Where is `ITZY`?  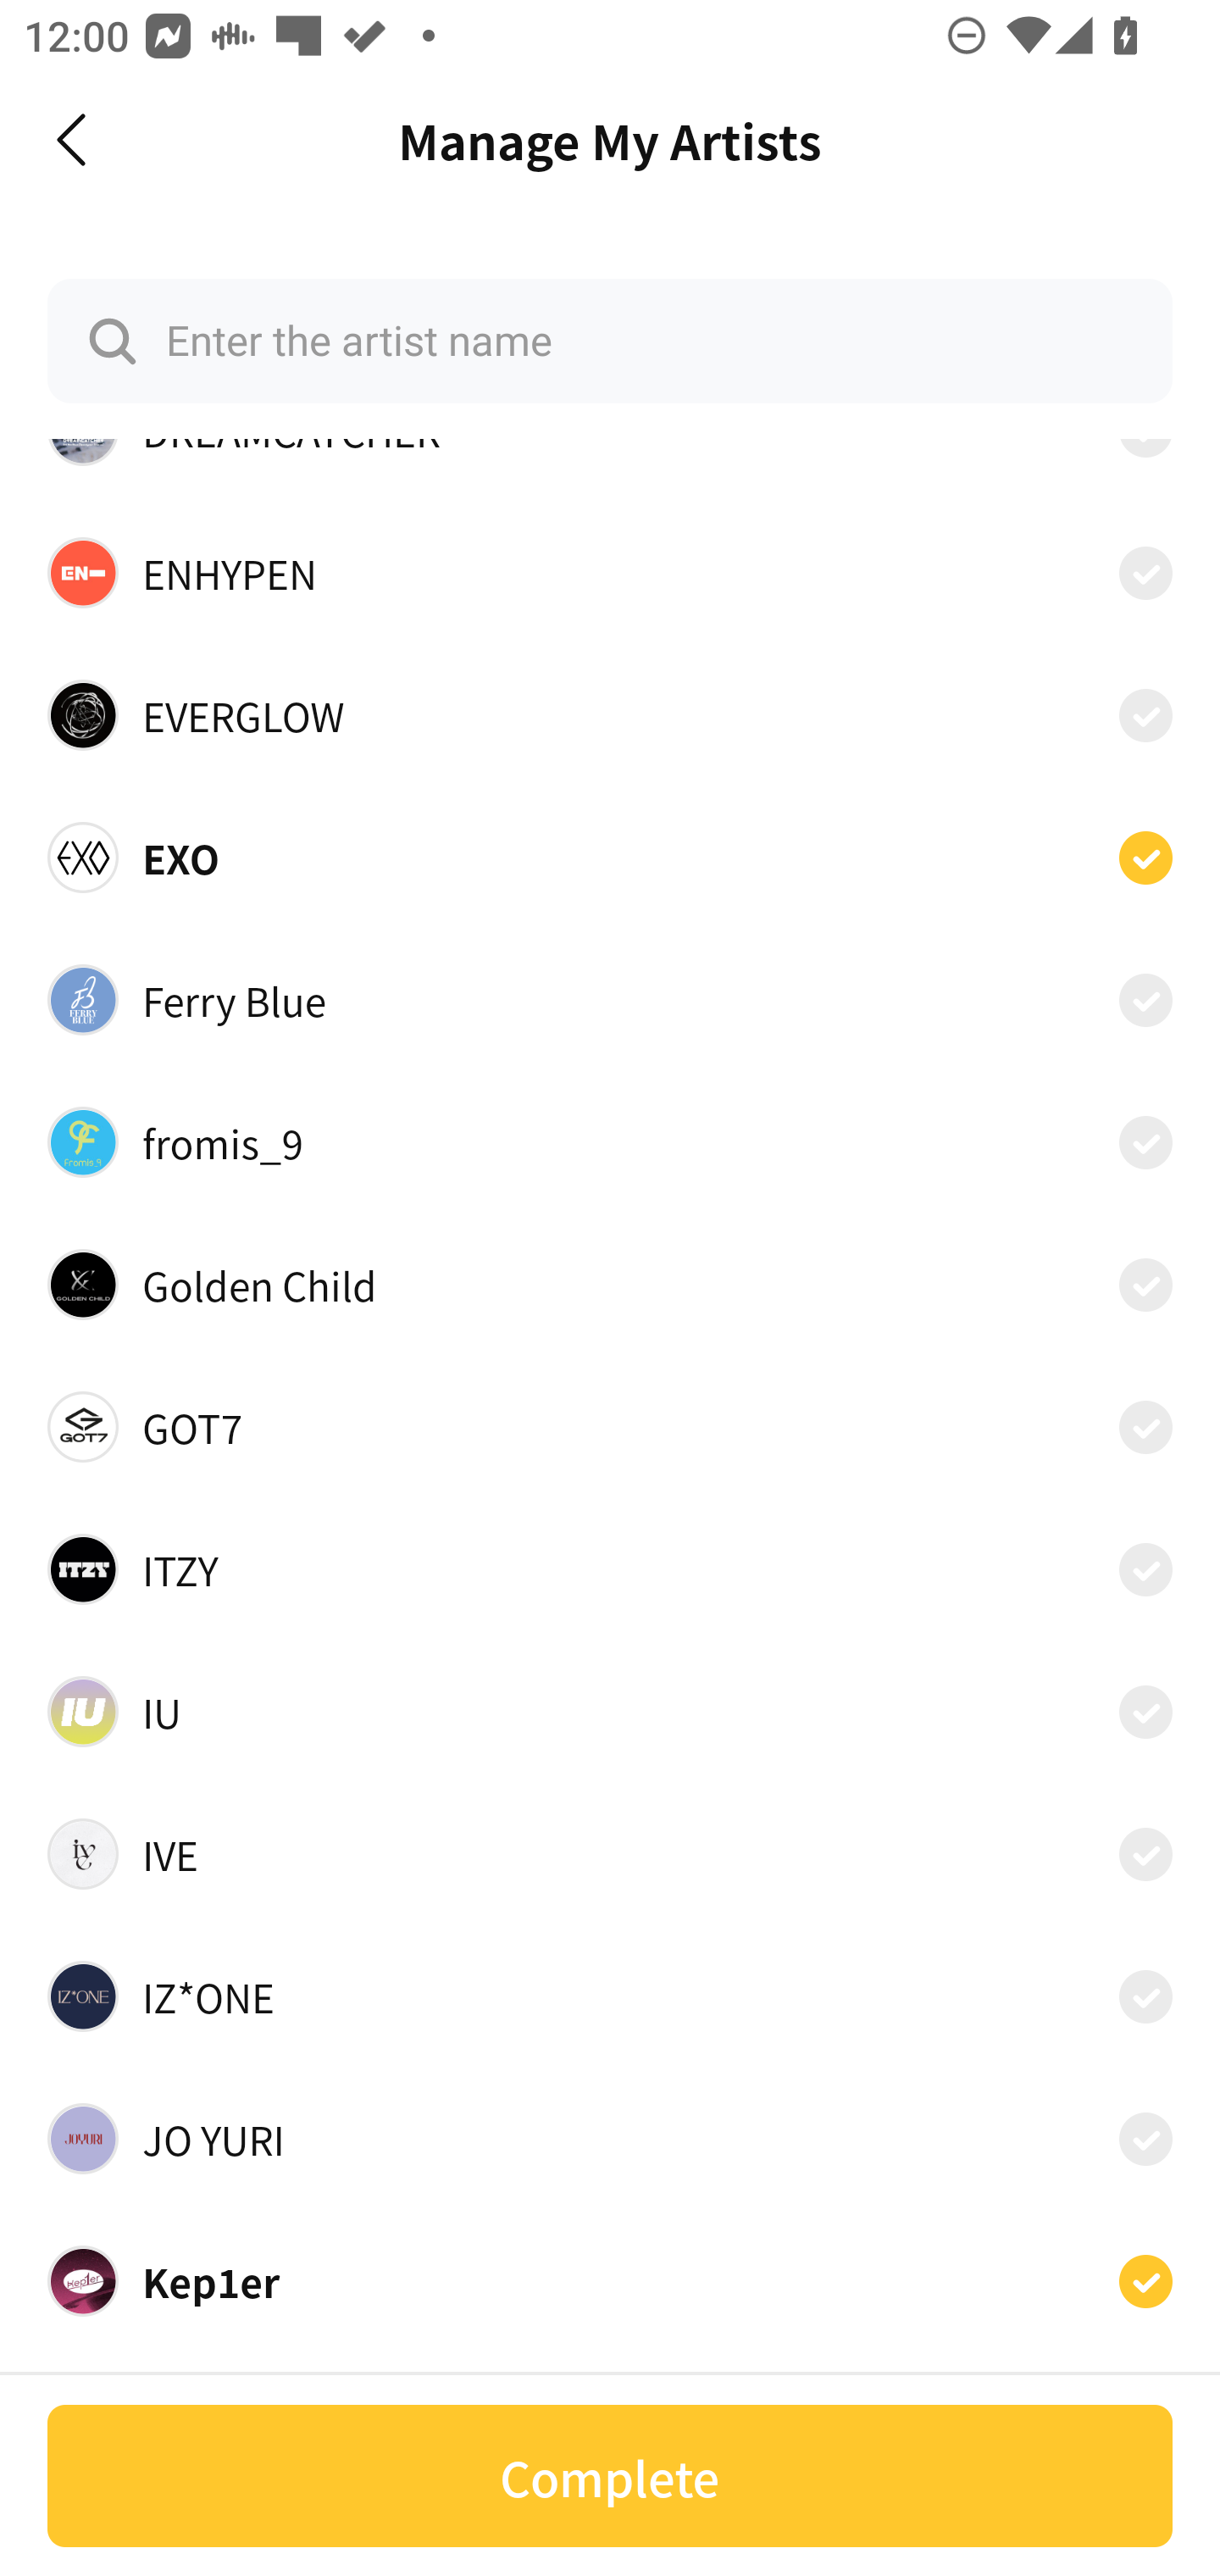
ITZY is located at coordinates (610, 1568).